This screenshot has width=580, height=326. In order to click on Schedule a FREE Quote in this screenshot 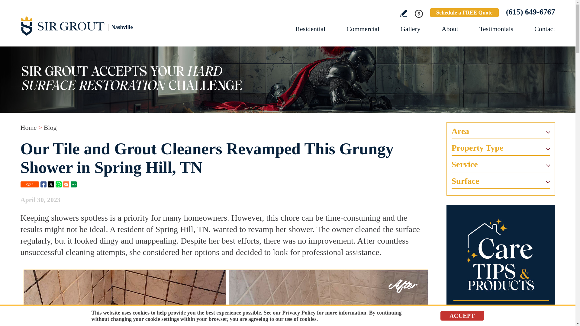, I will do `click(465, 13)`.